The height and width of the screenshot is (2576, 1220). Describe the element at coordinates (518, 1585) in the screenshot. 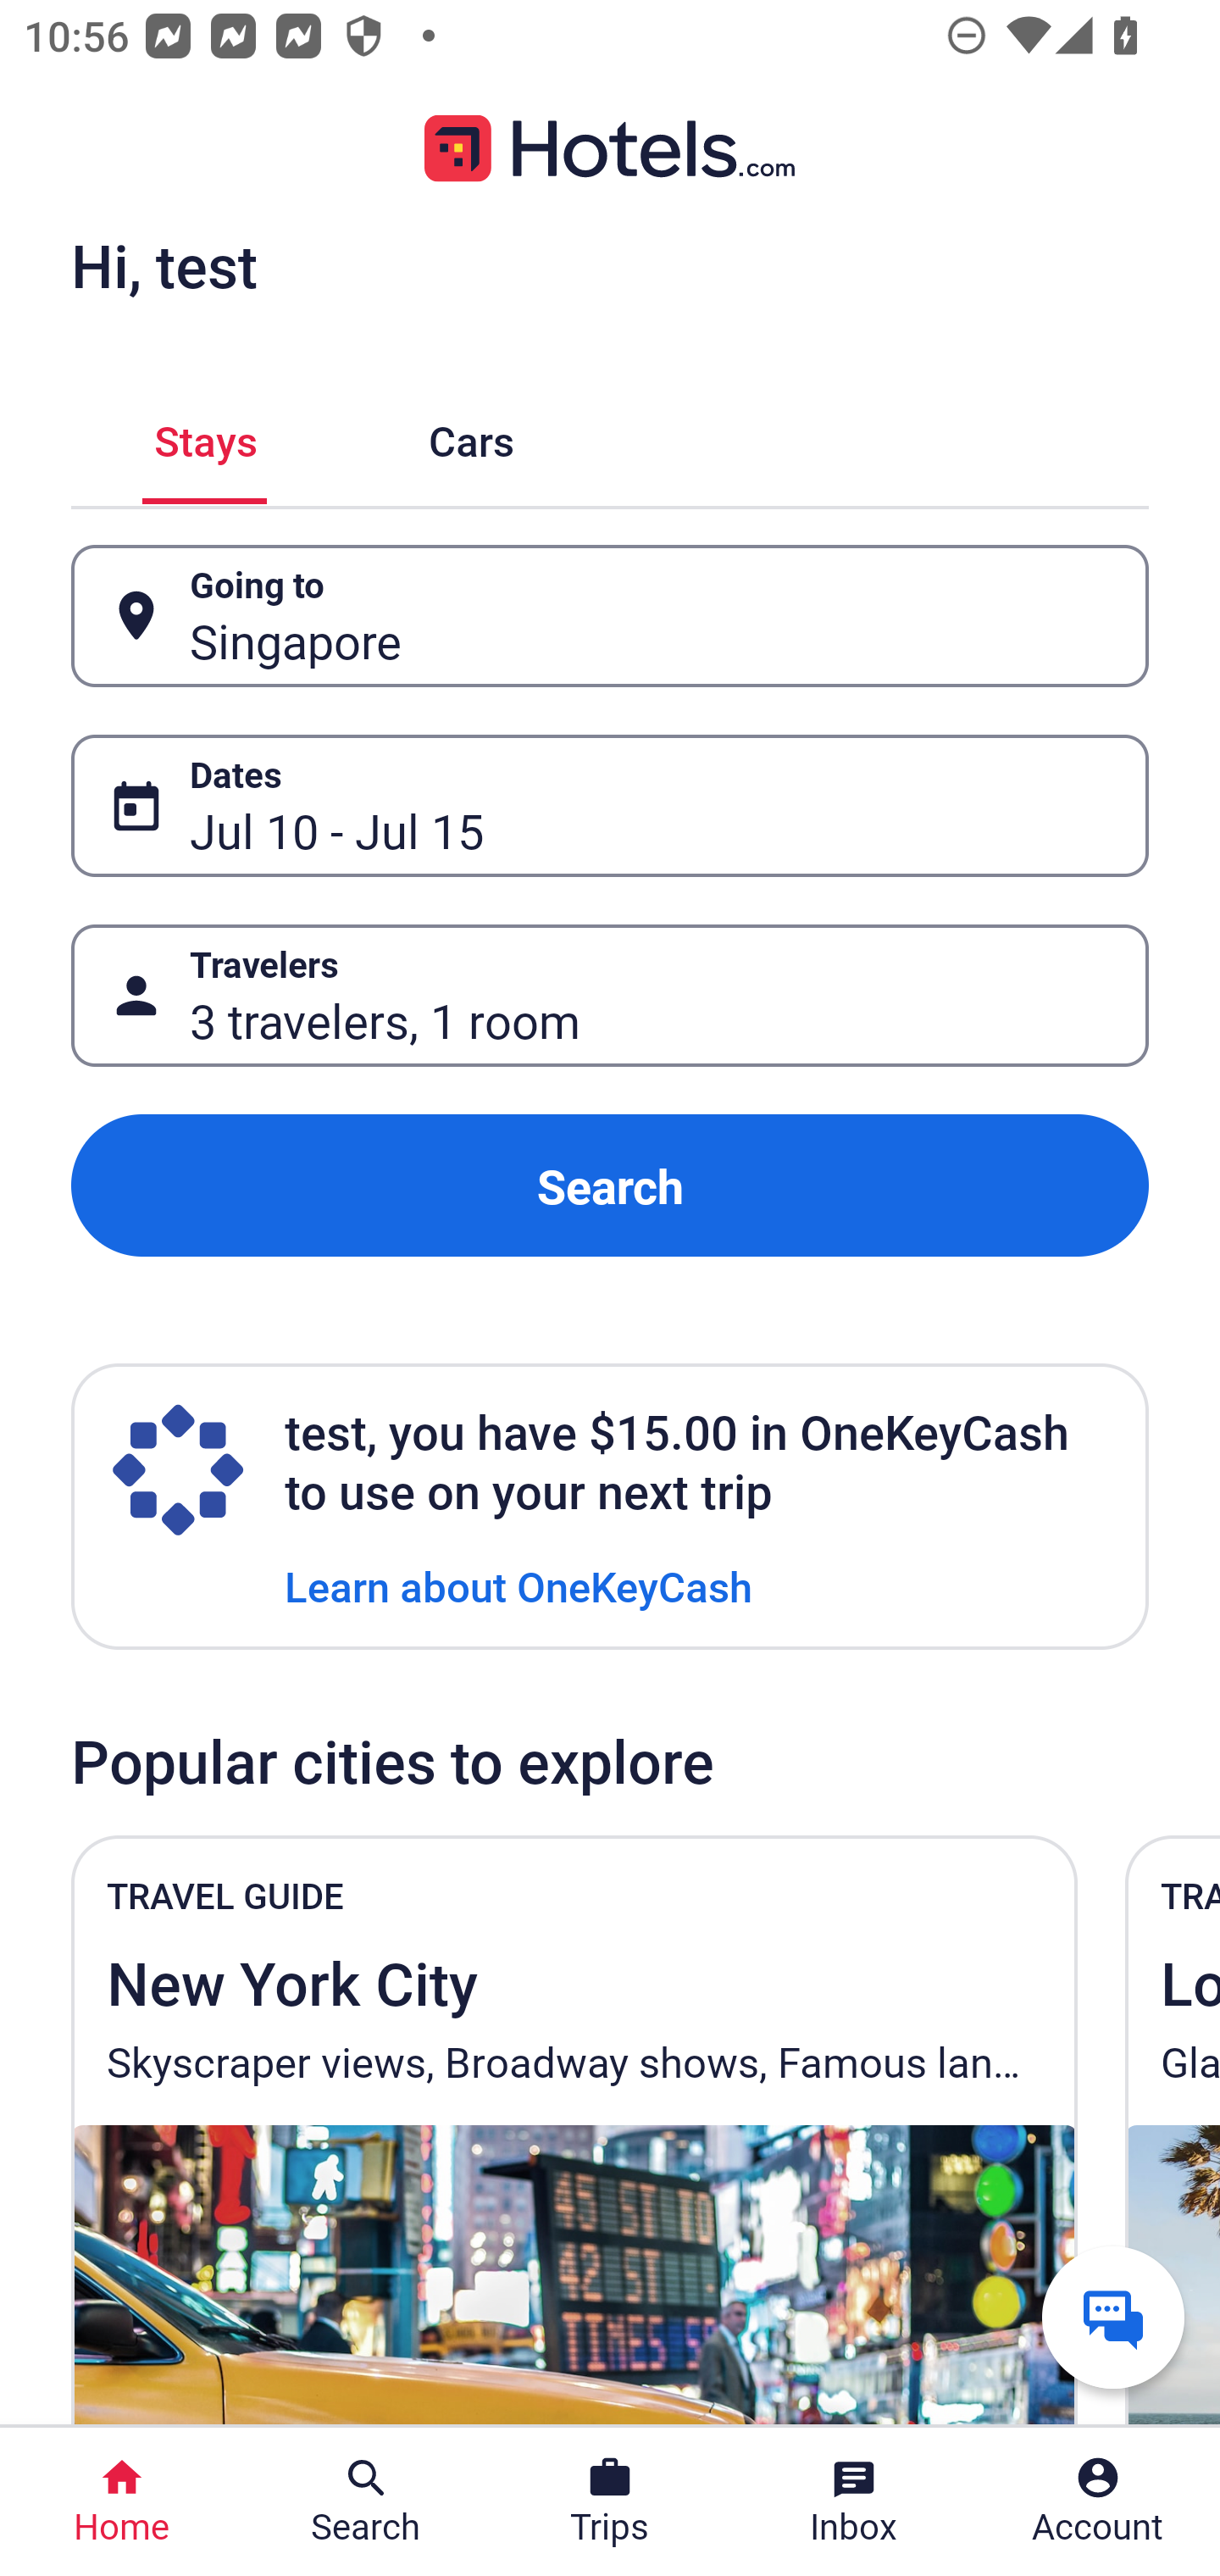

I see `Learn about OneKeyCash Learn about OneKeyCash Link` at that location.